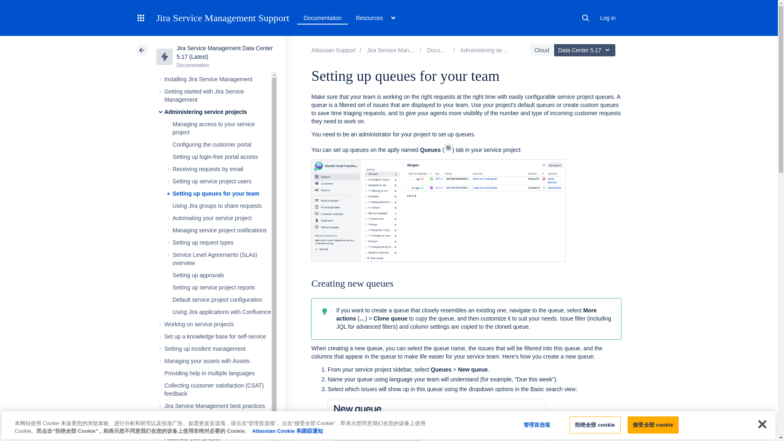  What do you see at coordinates (608, 18) in the screenshot?
I see `Log in` at bounding box center [608, 18].